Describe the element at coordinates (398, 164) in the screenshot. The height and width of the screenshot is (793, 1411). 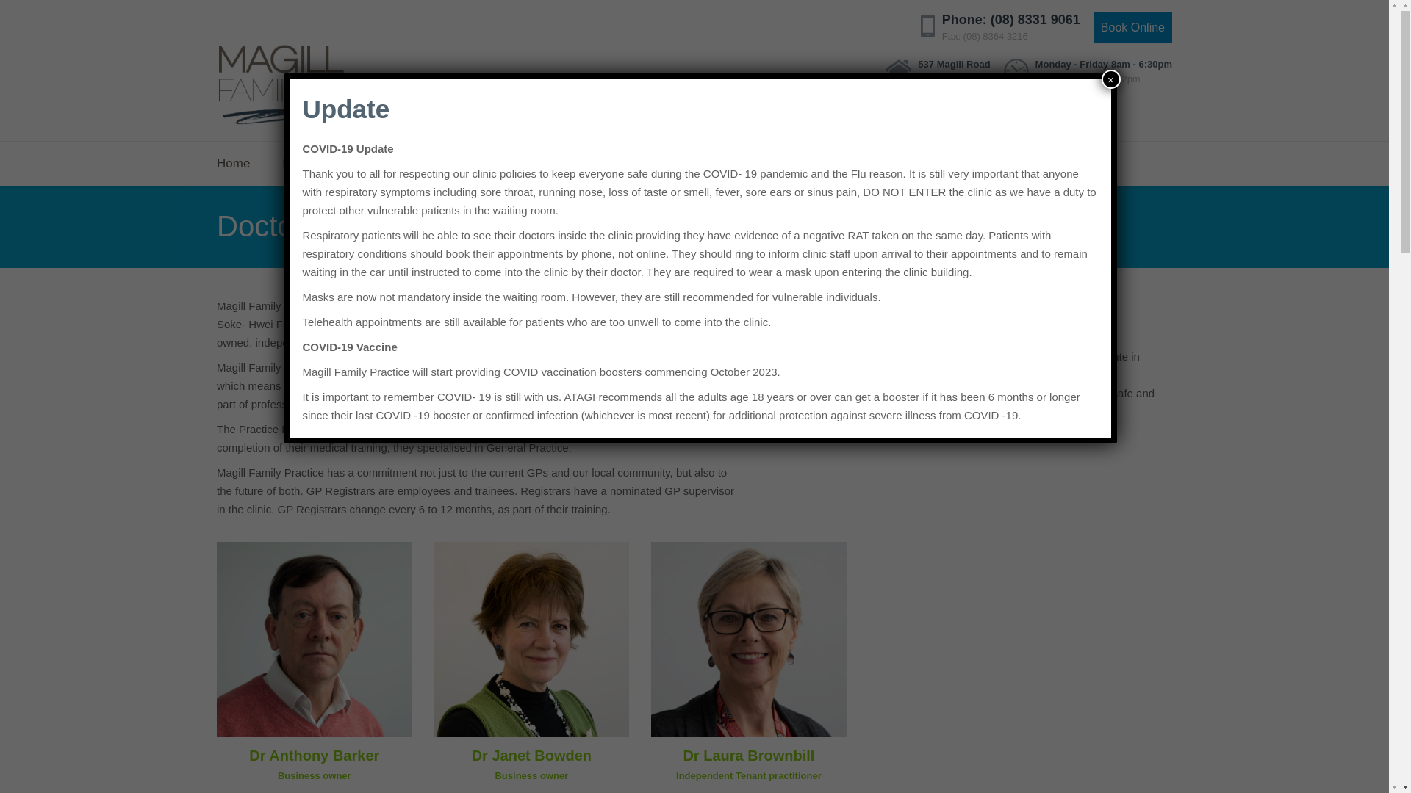
I see `Fees` at that location.